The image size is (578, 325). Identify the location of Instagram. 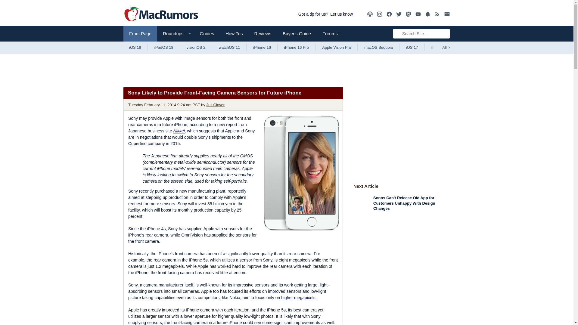
(380, 14).